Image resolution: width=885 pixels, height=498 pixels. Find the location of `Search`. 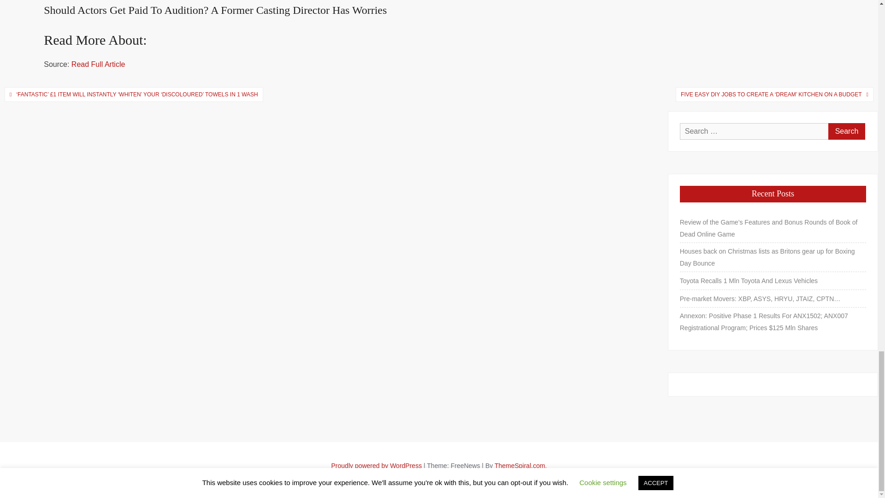

Search is located at coordinates (847, 131).